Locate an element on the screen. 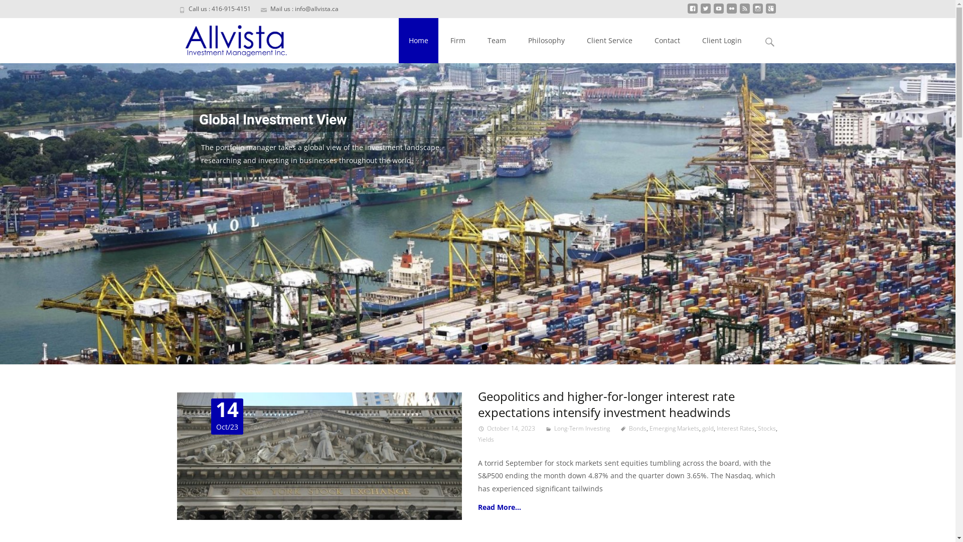  Team is located at coordinates (497, 41).